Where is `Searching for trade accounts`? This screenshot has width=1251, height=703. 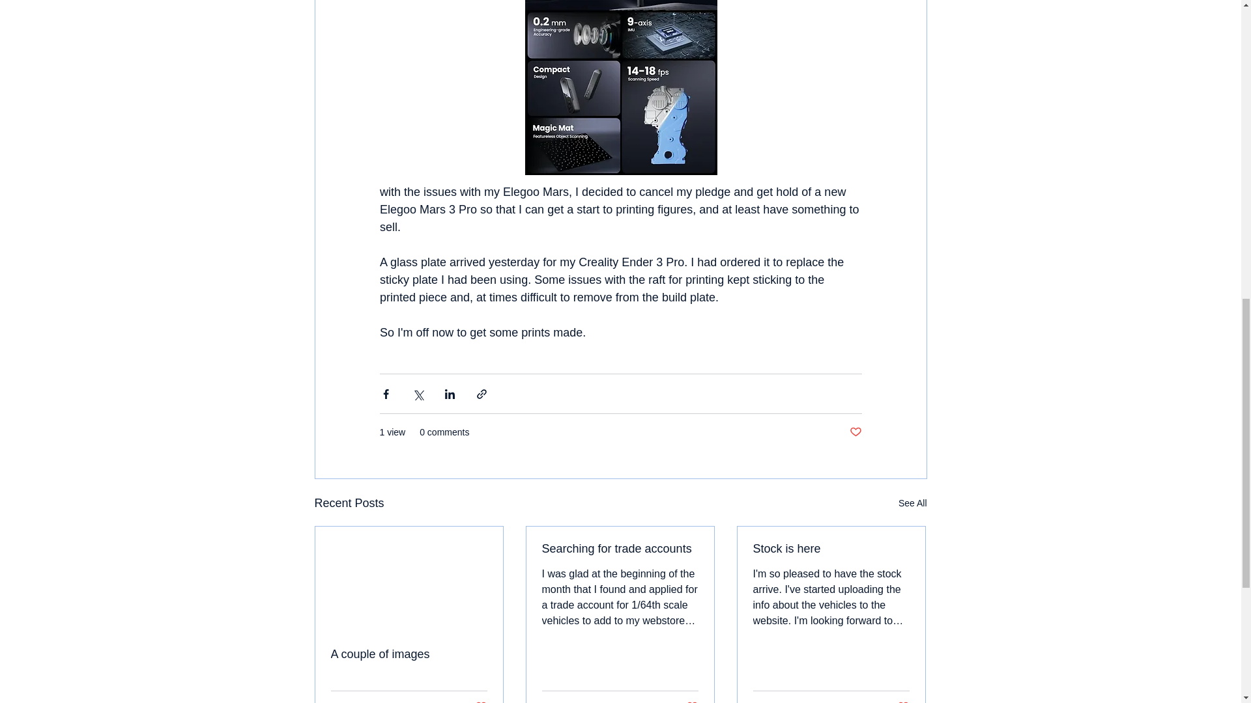
Searching for trade accounts is located at coordinates (620, 549).